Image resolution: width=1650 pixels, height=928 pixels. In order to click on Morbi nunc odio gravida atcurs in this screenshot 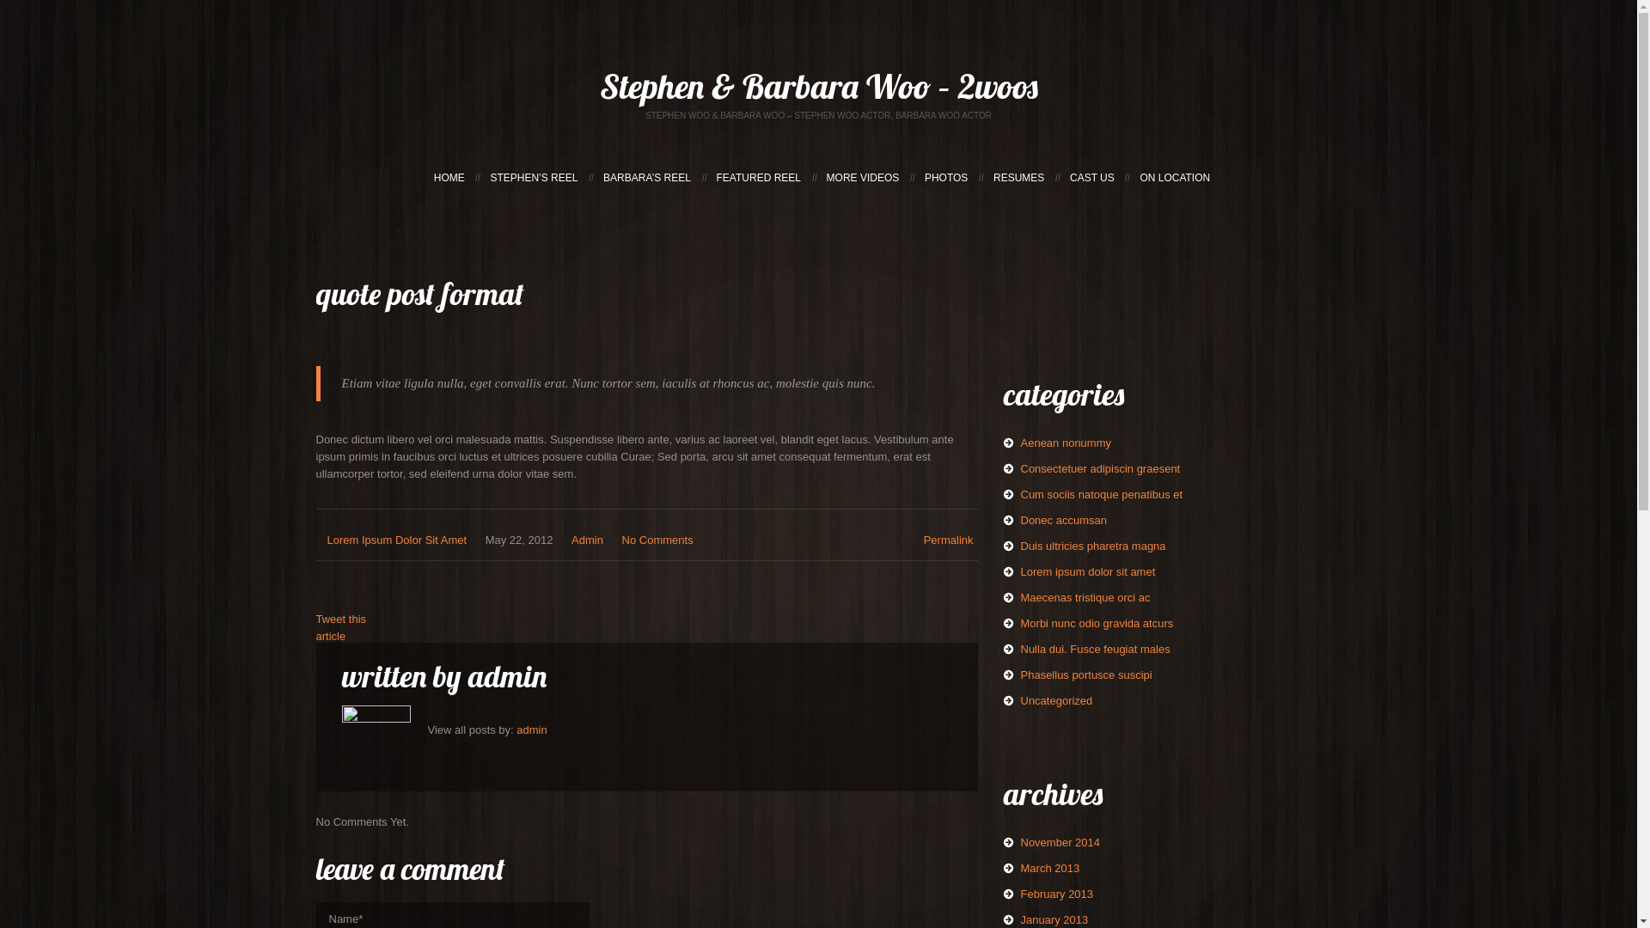, I will do `click(1097, 624)`.